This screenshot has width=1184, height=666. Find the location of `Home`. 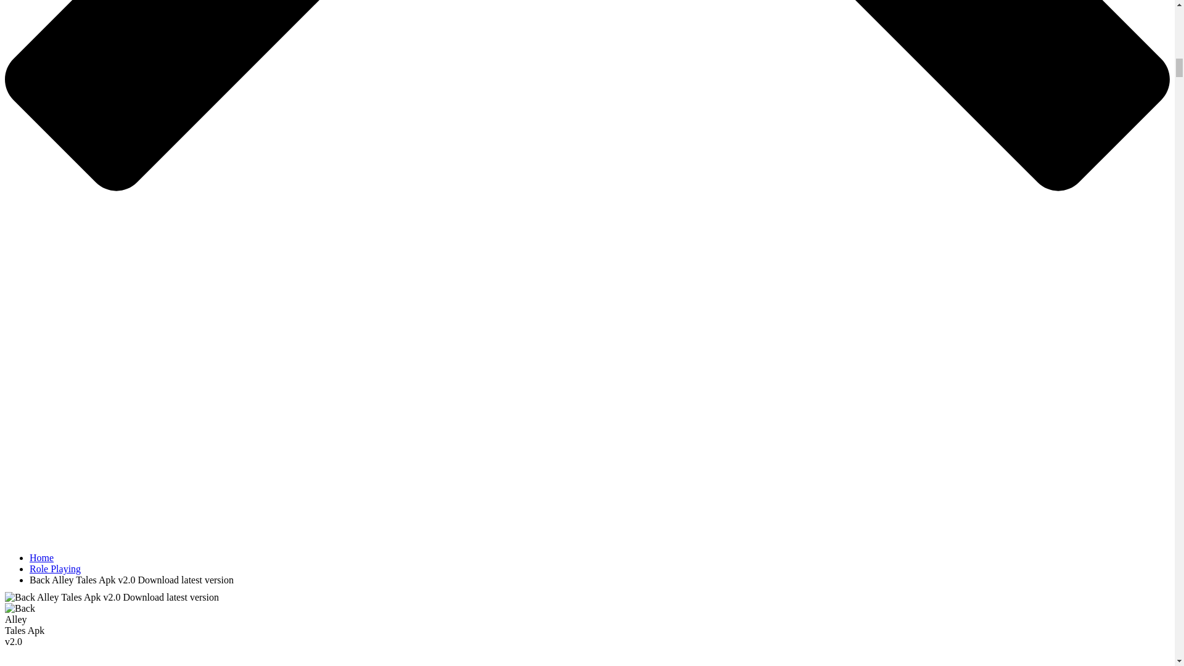

Home is located at coordinates (41, 557).